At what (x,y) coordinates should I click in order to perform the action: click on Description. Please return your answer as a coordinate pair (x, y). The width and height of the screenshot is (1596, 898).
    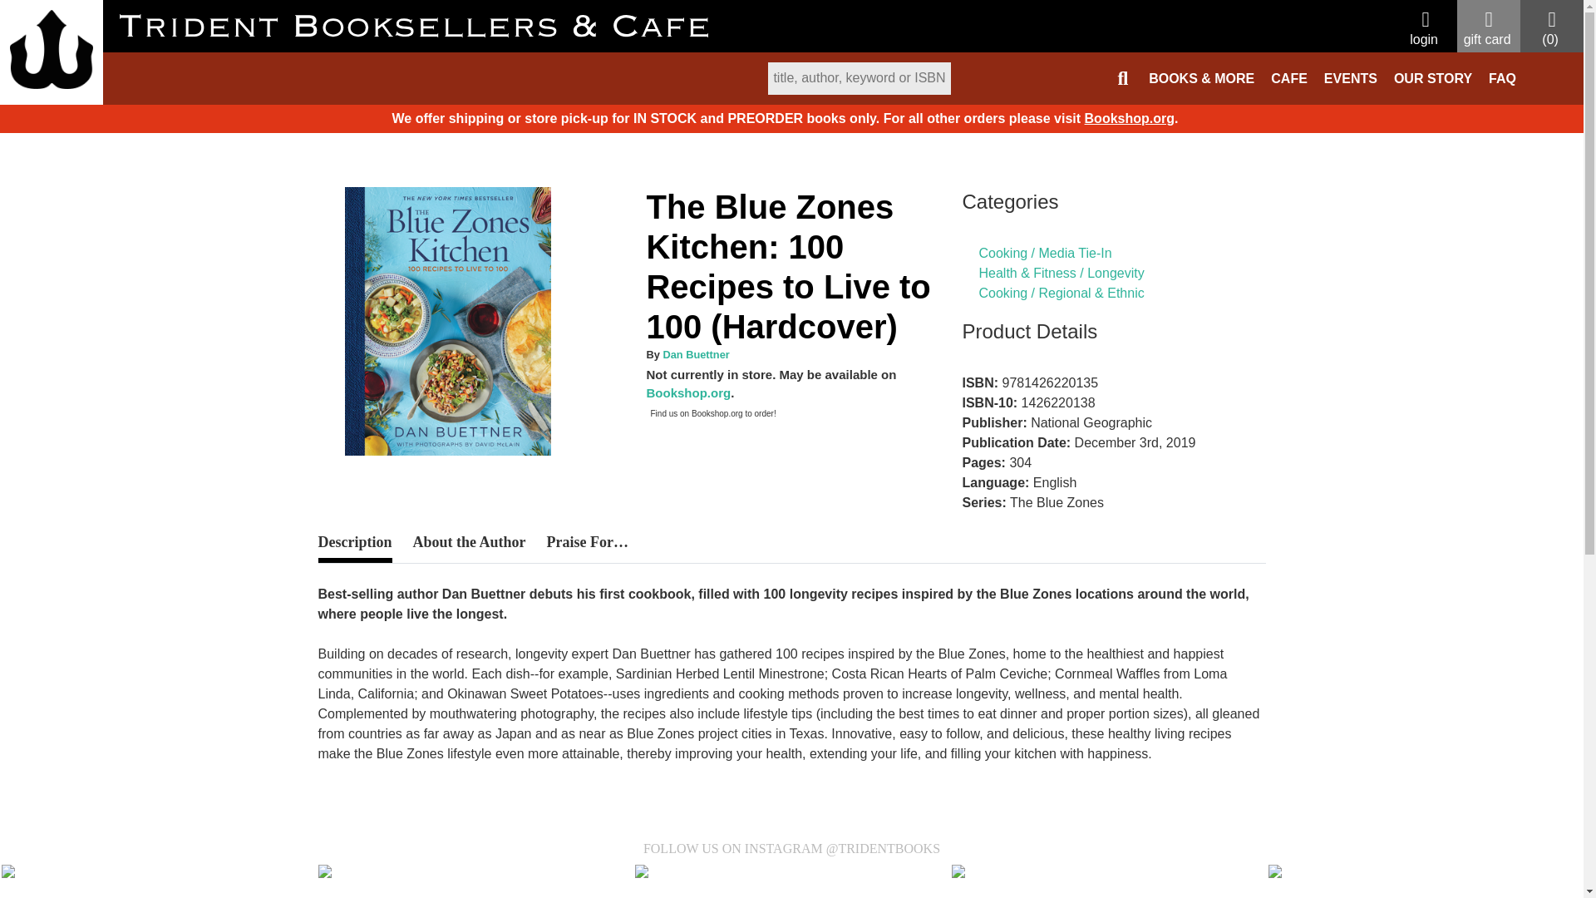
    Looking at the image, I should click on (354, 549).